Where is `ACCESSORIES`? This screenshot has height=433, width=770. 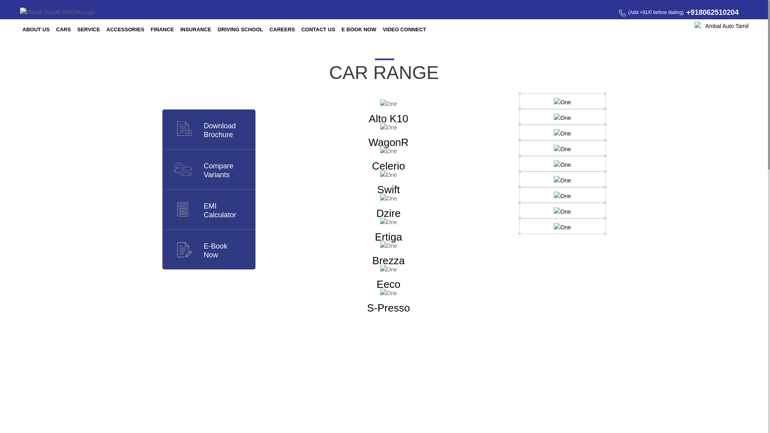 ACCESSORIES is located at coordinates (195, 29).